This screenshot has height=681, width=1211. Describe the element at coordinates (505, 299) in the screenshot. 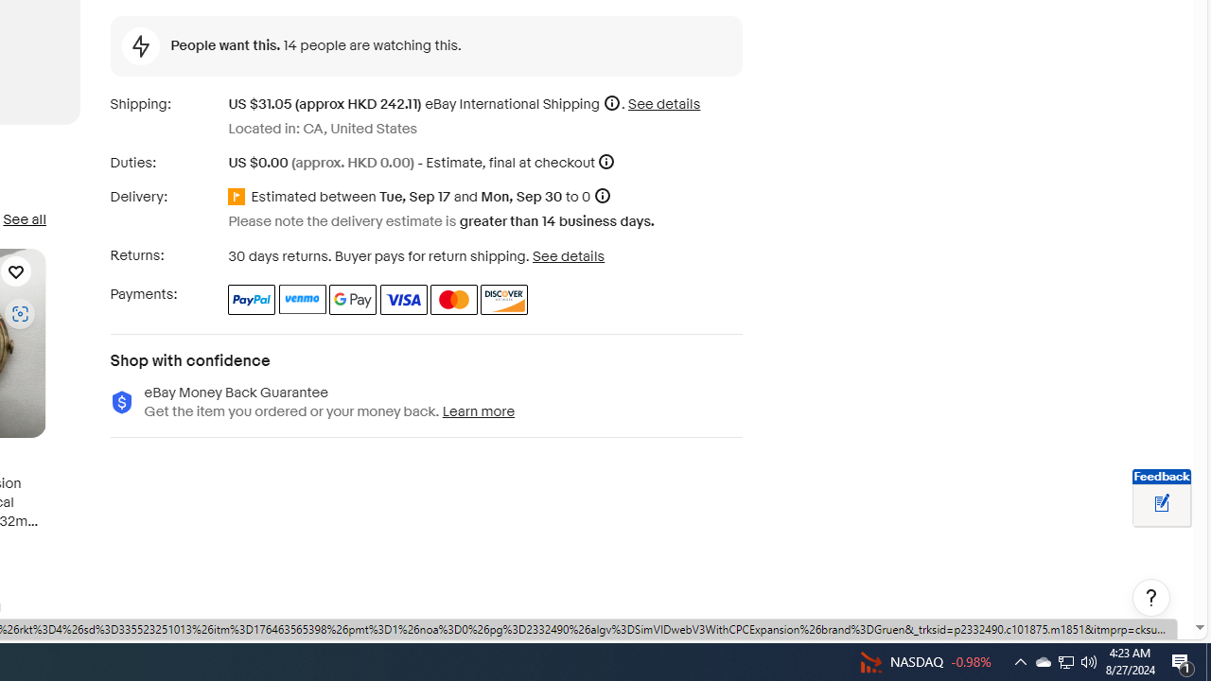

I see `Discover` at that location.